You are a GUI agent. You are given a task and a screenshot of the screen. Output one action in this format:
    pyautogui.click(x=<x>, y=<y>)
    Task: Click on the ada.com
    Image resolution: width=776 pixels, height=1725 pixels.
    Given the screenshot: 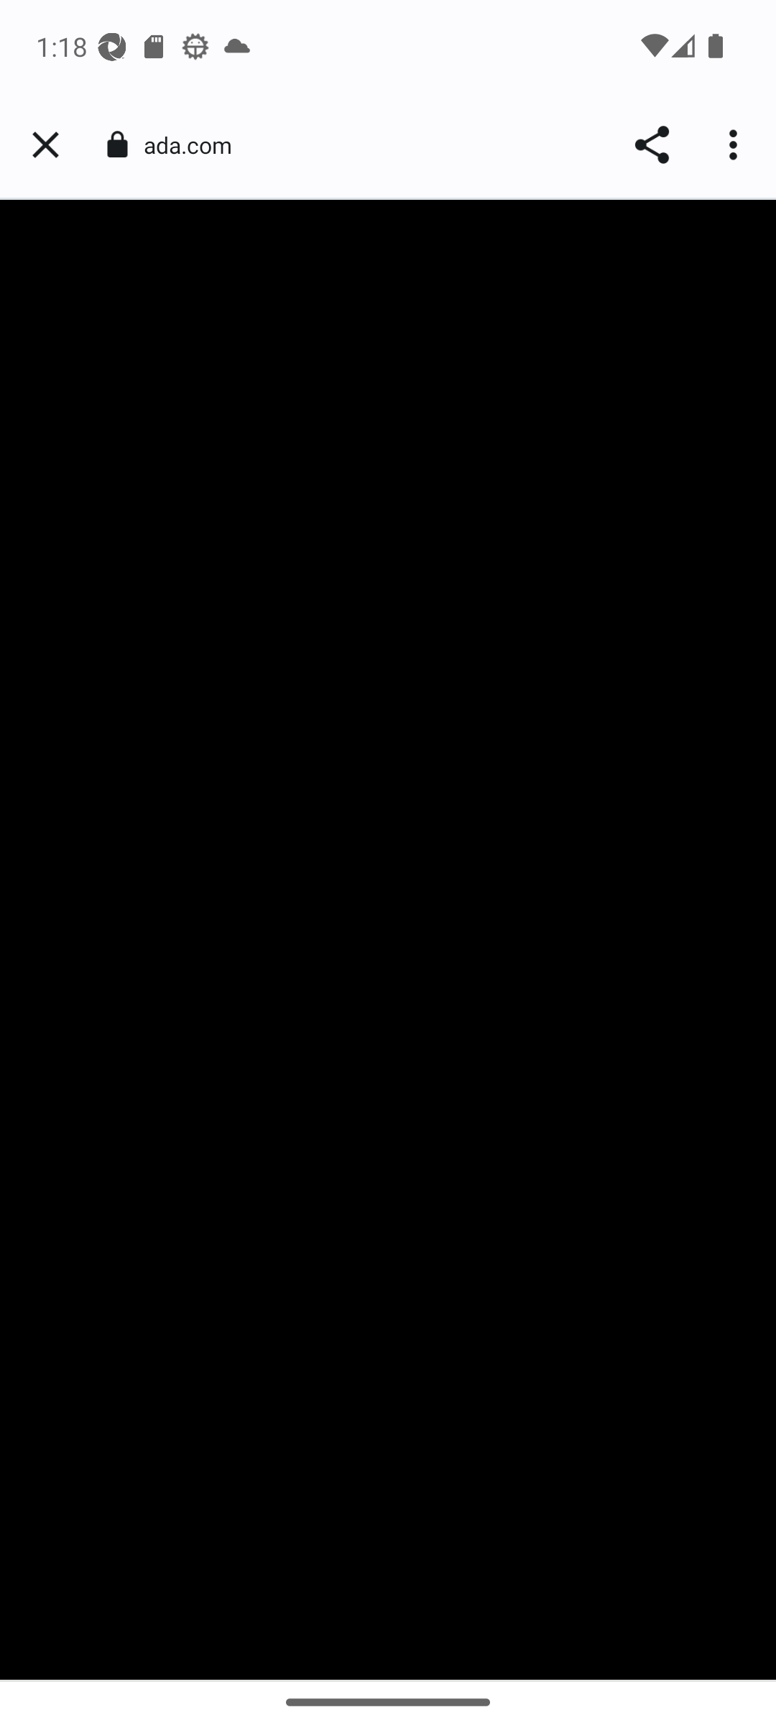 What is the action you would take?
    pyautogui.click(x=195, y=145)
    